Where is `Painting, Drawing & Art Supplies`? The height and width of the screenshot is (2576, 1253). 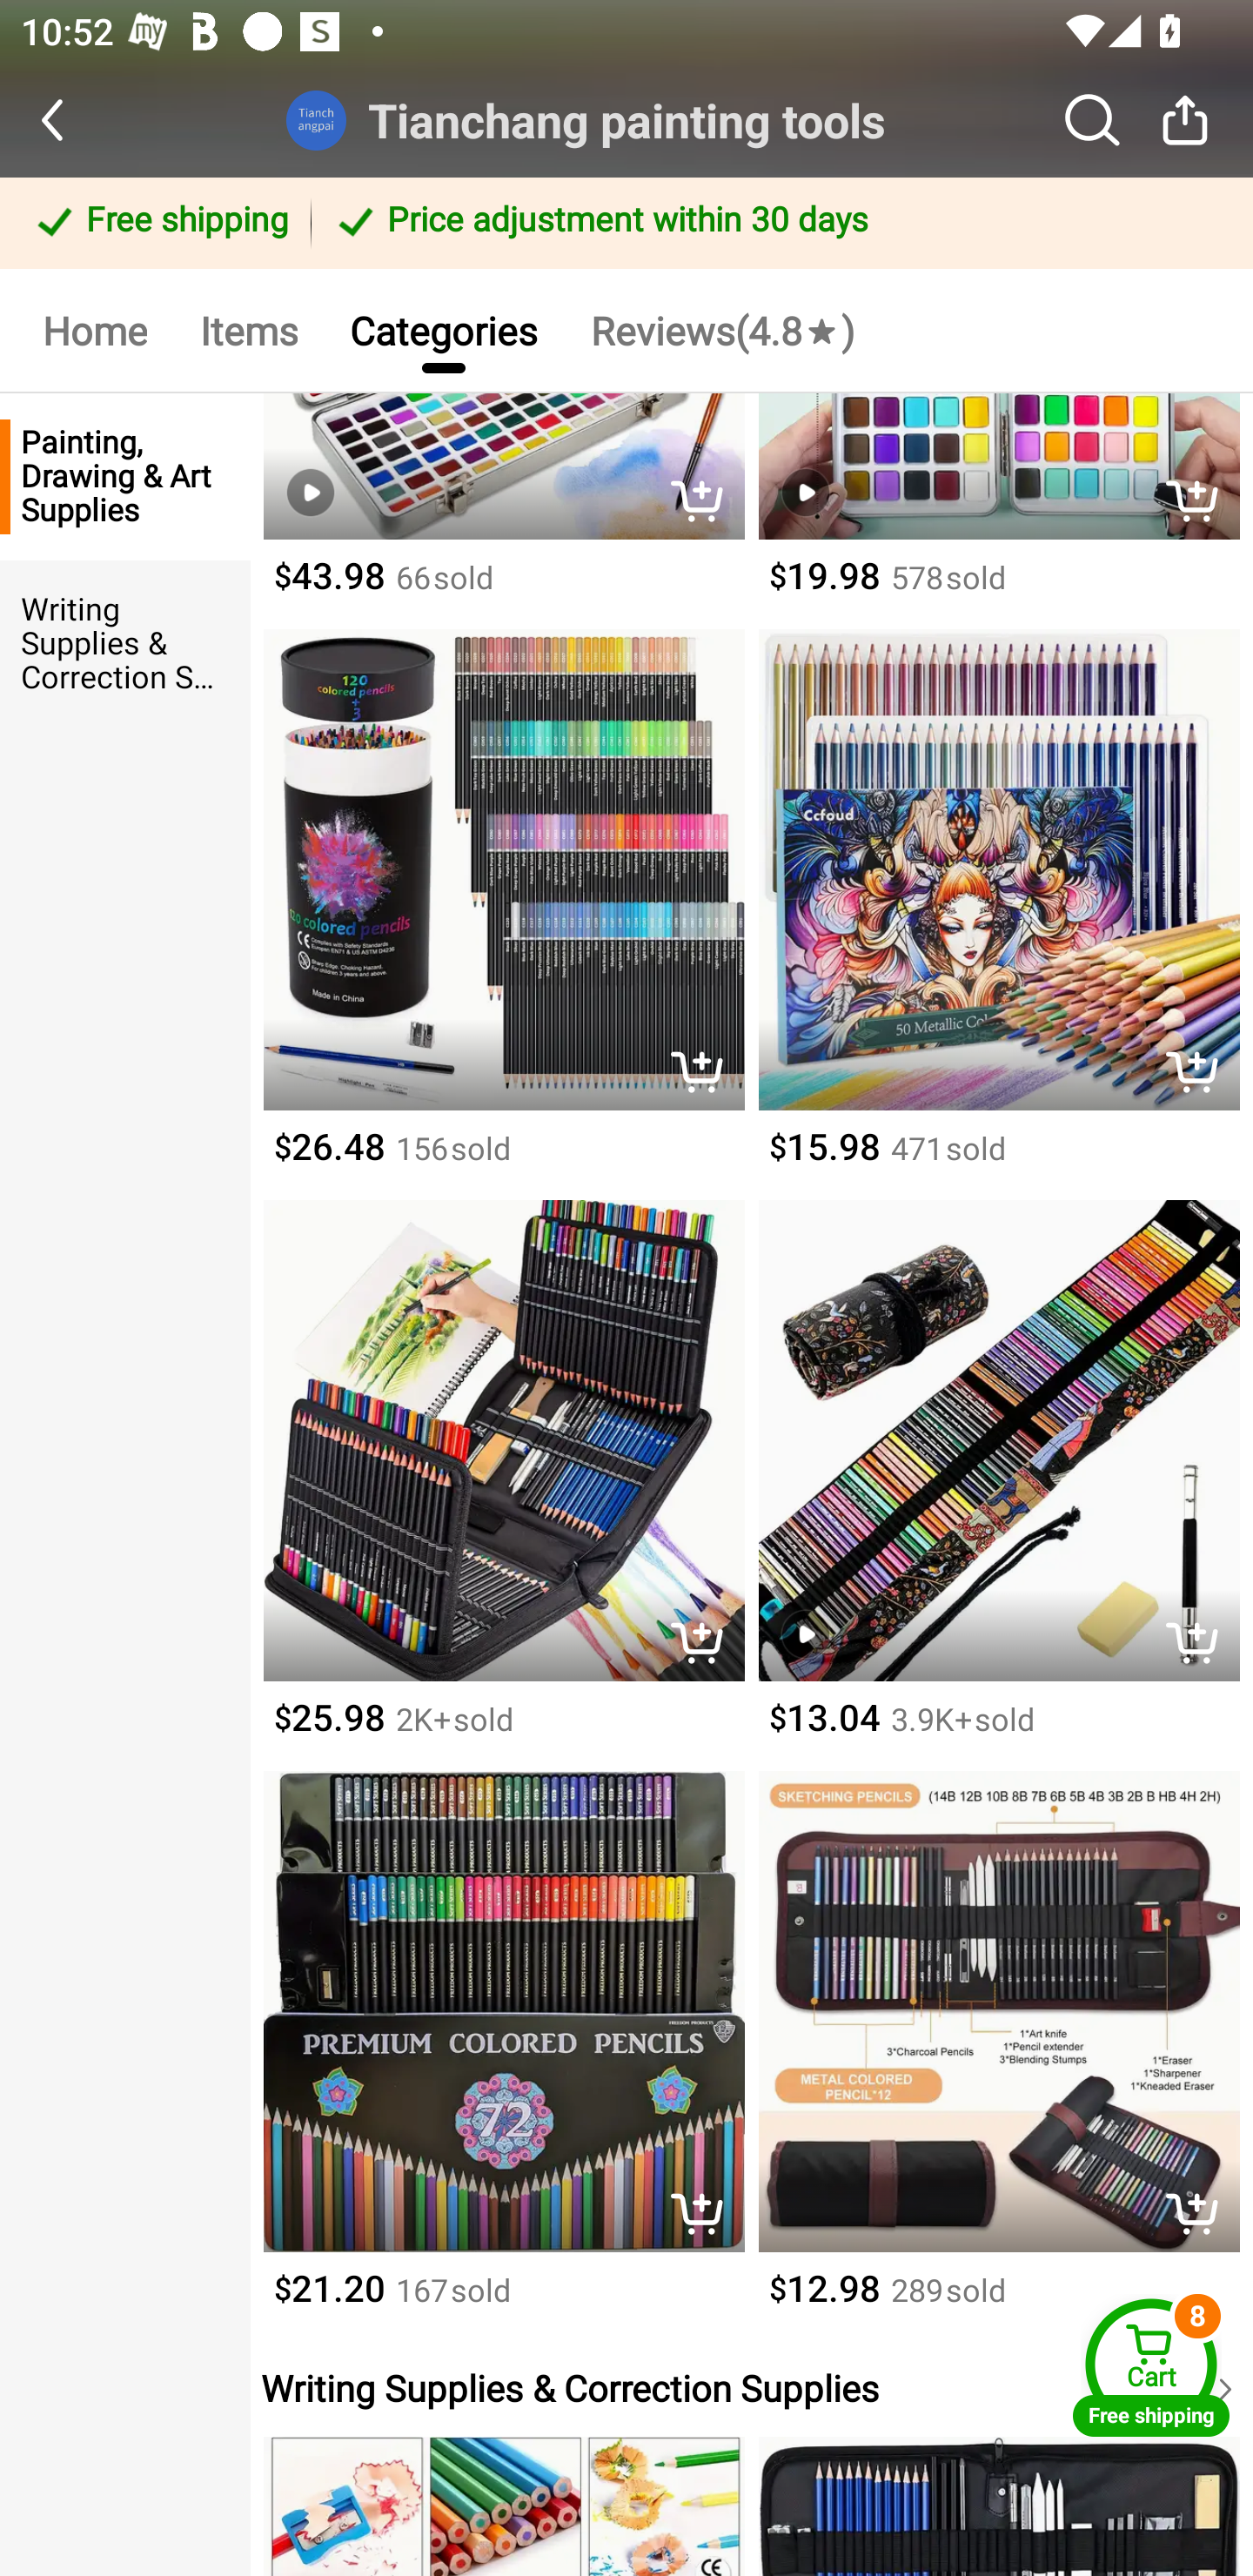 Painting, Drawing & Art Supplies is located at coordinates (125, 477).